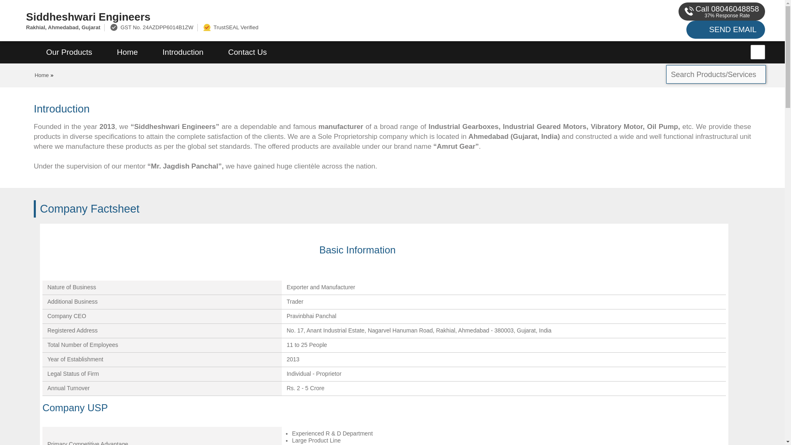  What do you see at coordinates (127, 52) in the screenshot?
I see `Home` at bounding box center [127, 52].